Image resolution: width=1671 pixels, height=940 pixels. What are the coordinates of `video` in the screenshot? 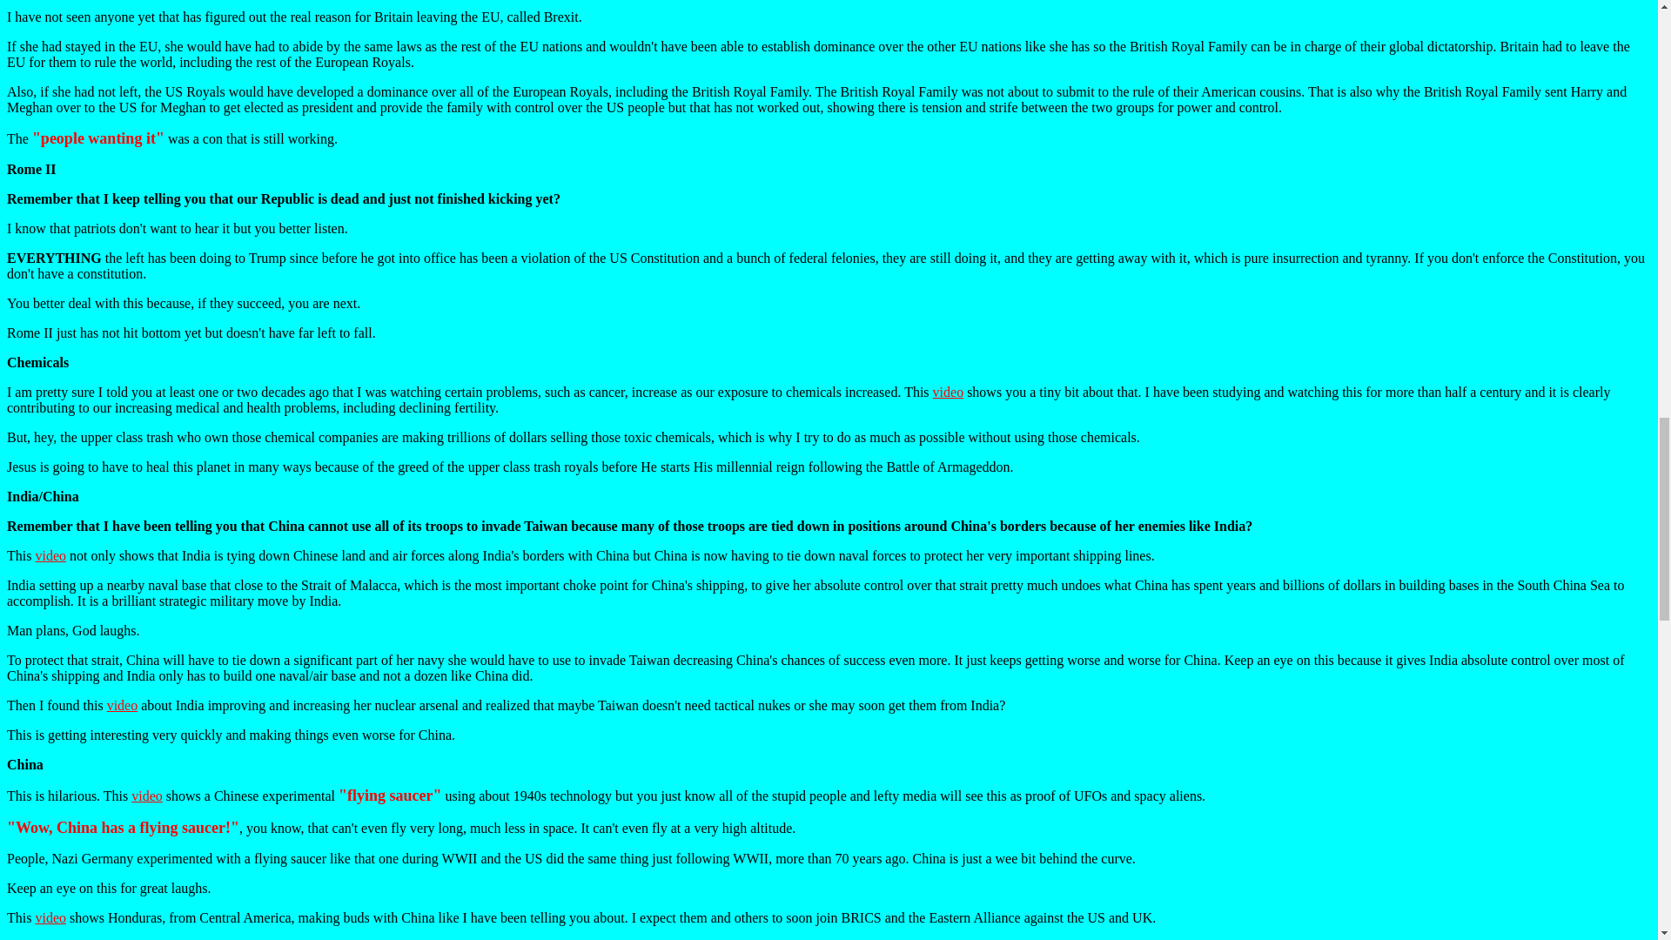 It's located at (50, 555).